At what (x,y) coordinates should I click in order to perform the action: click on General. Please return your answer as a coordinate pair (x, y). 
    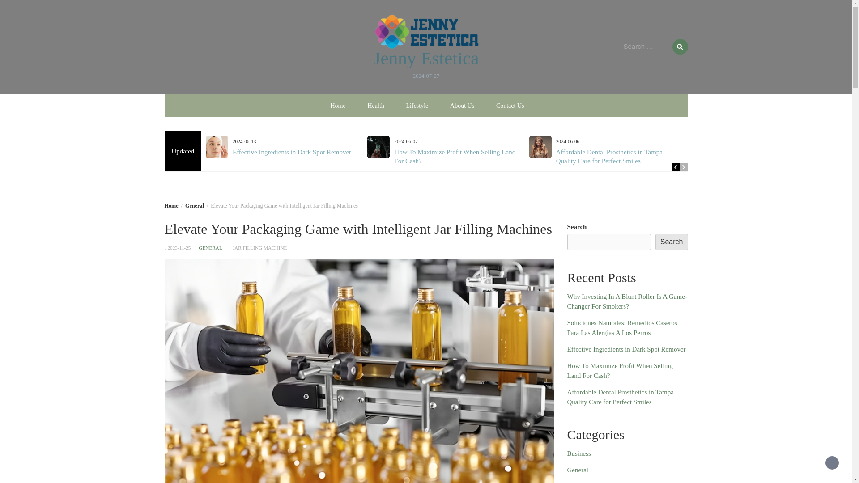
    Looking at the image, I should click on (195, 205).